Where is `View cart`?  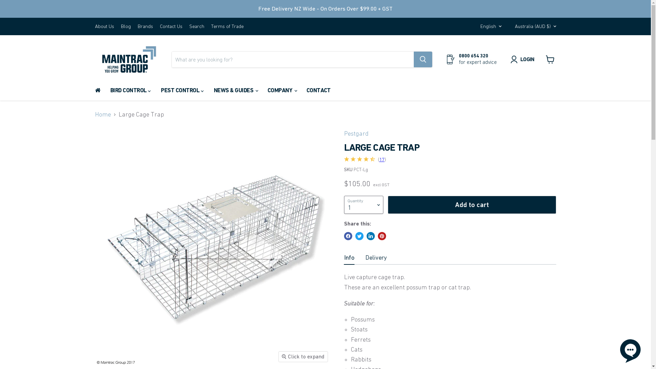
View cart is located at coordinates (550, 59).